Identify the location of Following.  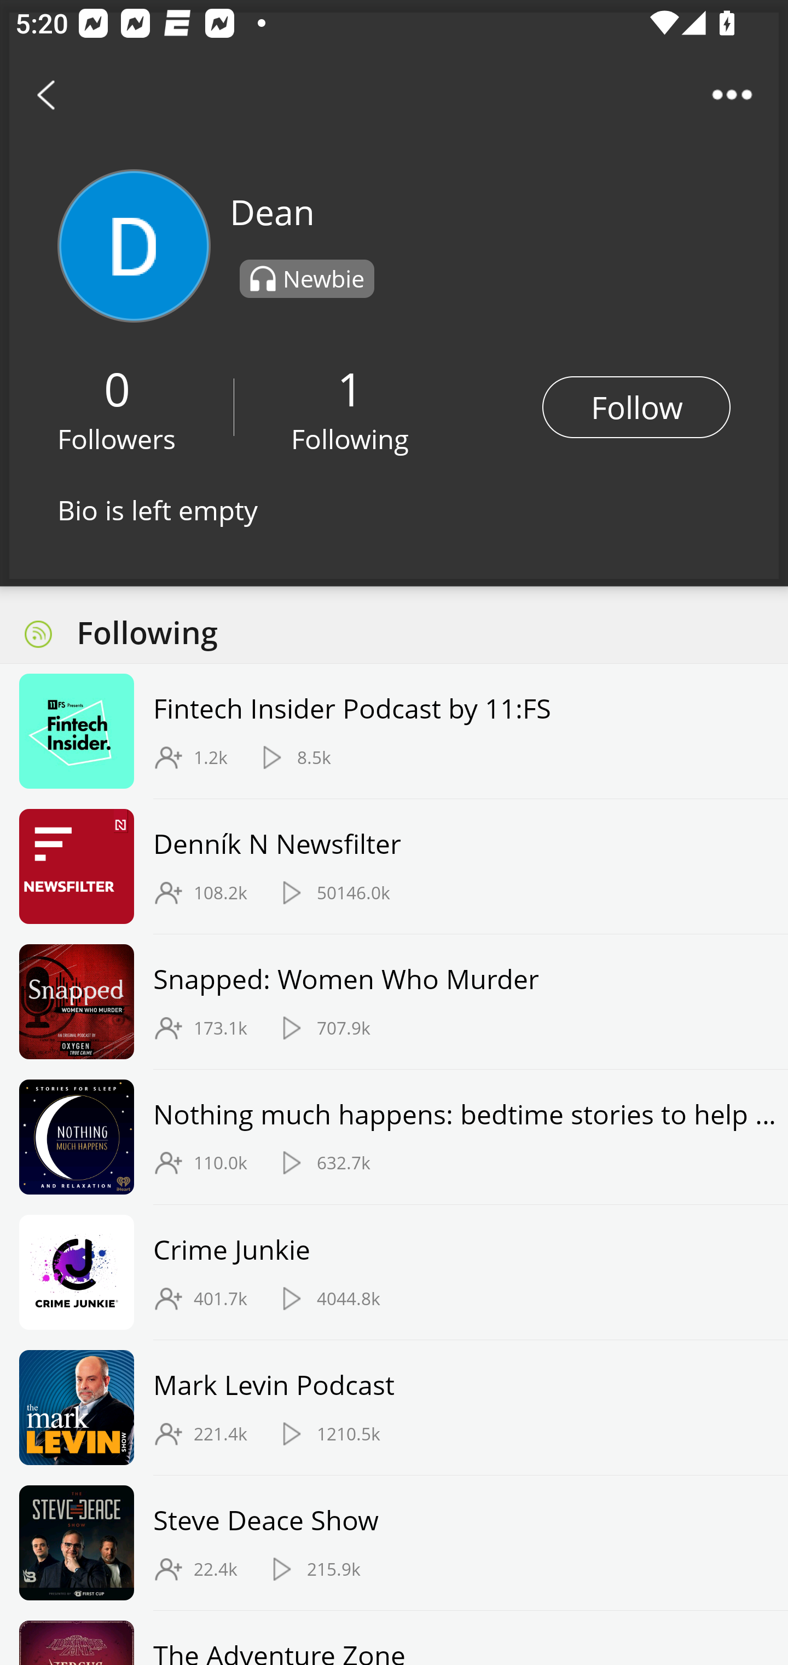
(350, 439).